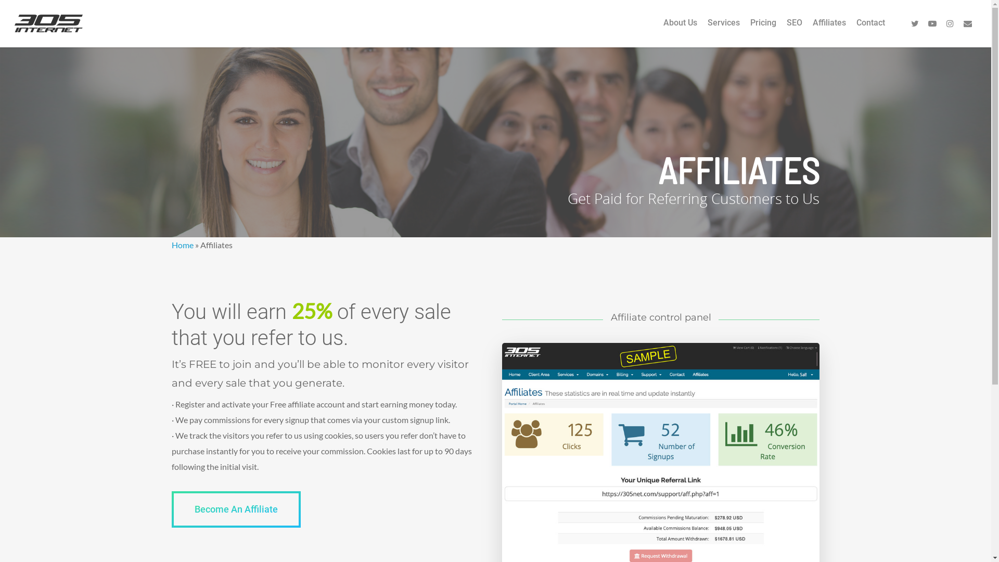  I want to click on About Us, so click(681, 30).